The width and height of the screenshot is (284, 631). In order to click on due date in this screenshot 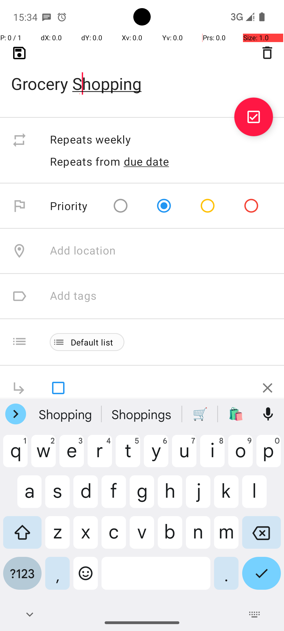, I will do `click(146, 161)`.